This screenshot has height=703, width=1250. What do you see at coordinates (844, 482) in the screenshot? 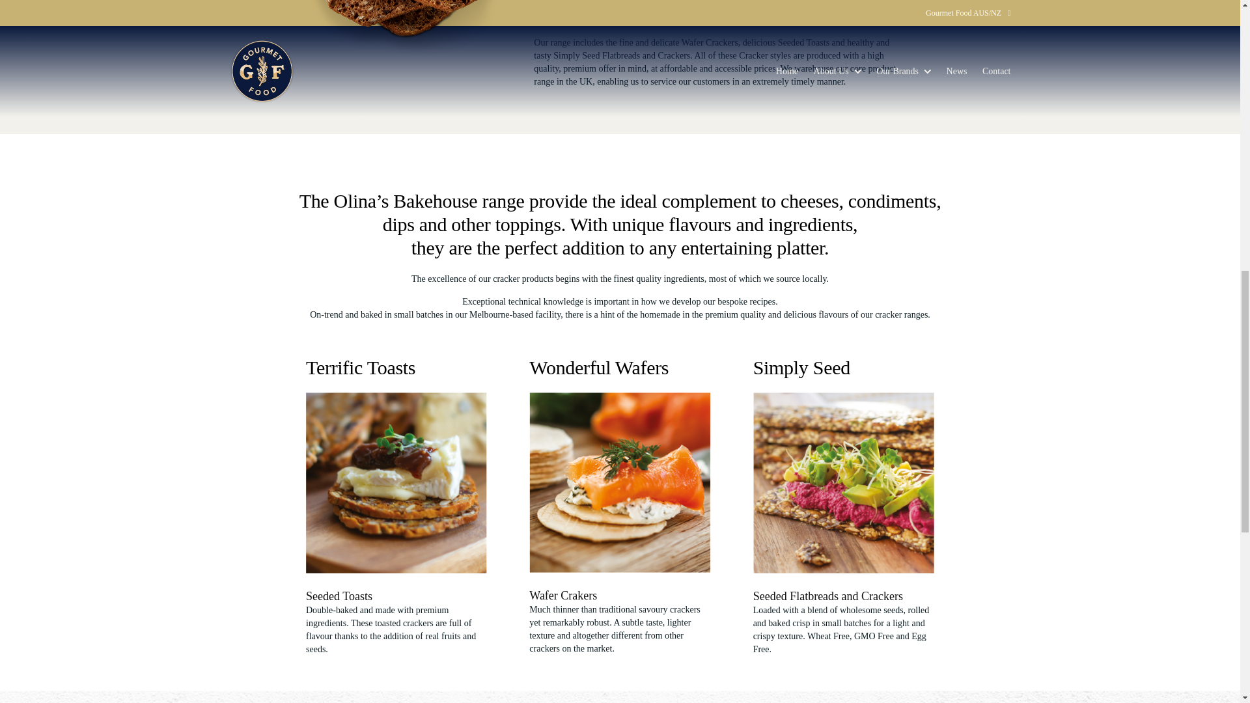
I see `Vector-Smart-Object-1` at bounding box center [844, 482].